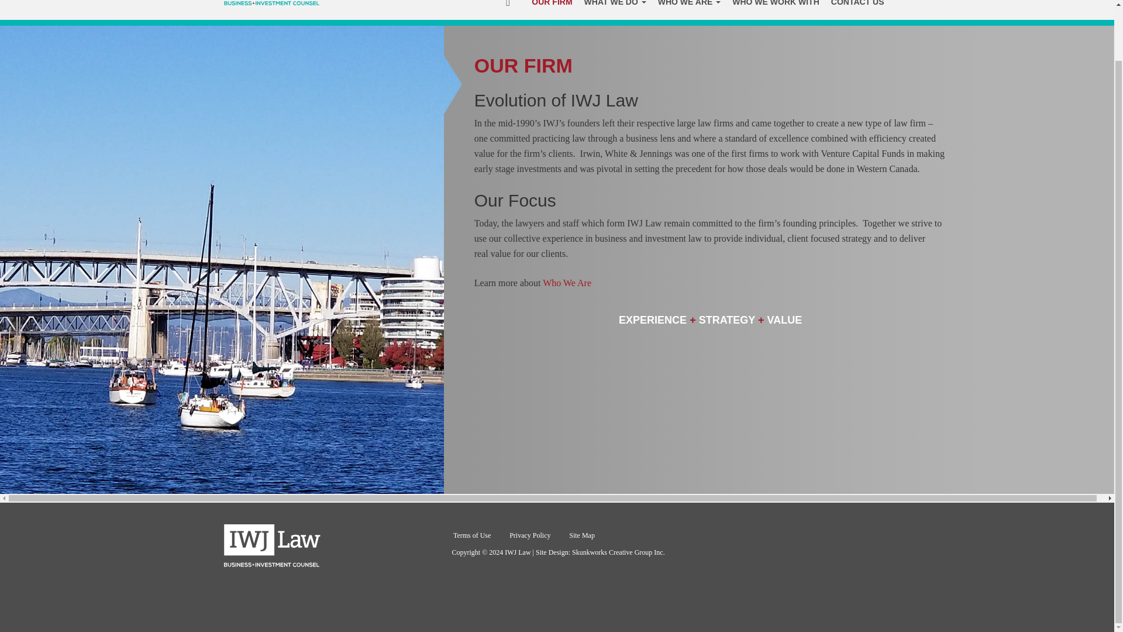 This screenshot has width=1123, height=632. I want to click on OUR FIRM, so click(552, 9).